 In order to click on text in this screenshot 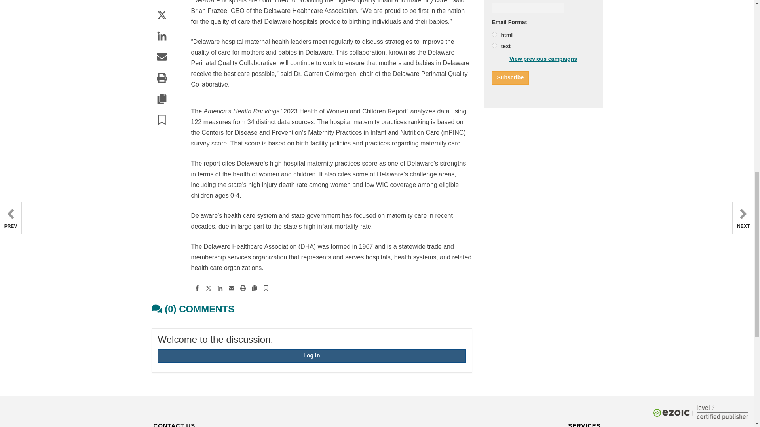, I will do `click(494, 46)`.